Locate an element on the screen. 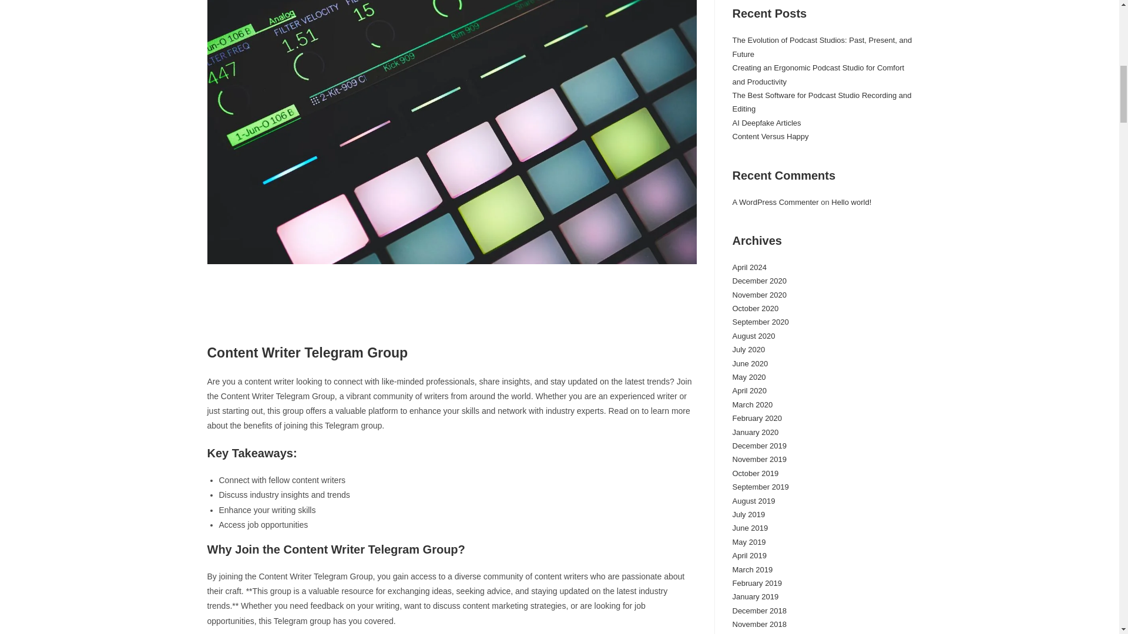 This screenshot has width=1128, height=634. November 2019 is located at coordinates (759, 459).